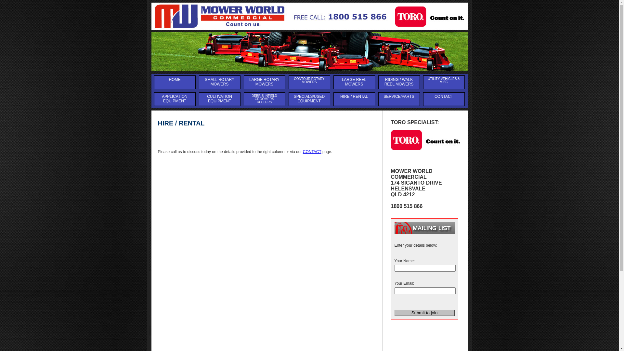 The height and width of the screenshot is (351, 624). What do you see at coordinates (175, 82) in the screenshot?
I see `HOME` at bounding box center [175, 82].